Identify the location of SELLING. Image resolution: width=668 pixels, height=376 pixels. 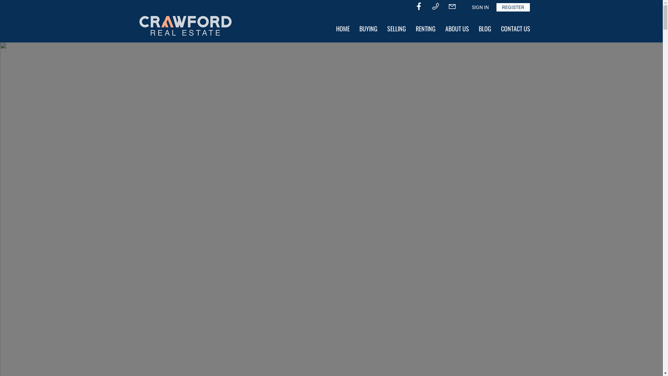
(396, 29).